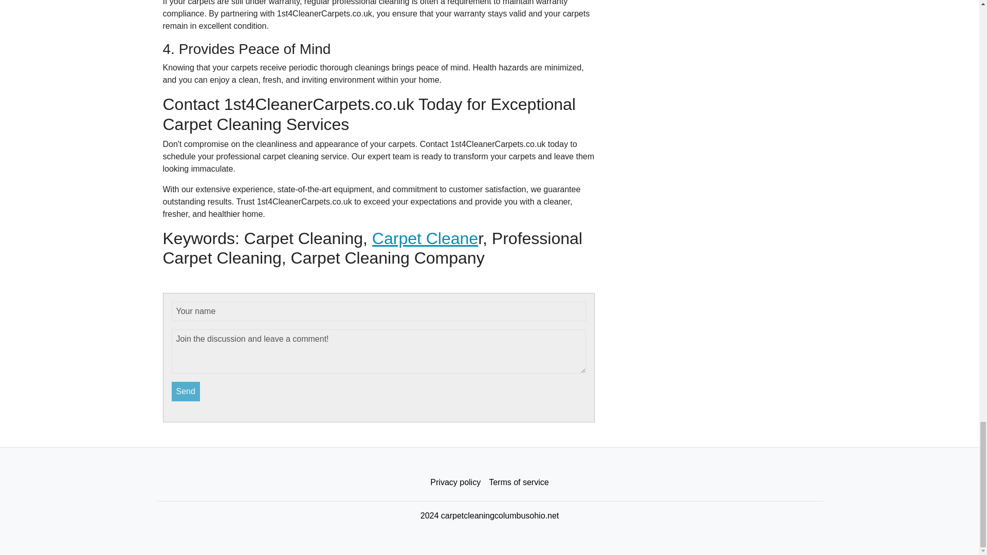 The height and width of the screenshot is (555, 987). Describe the element at coordinates (186, 392) in the screenshot. I see `Send` at that location.